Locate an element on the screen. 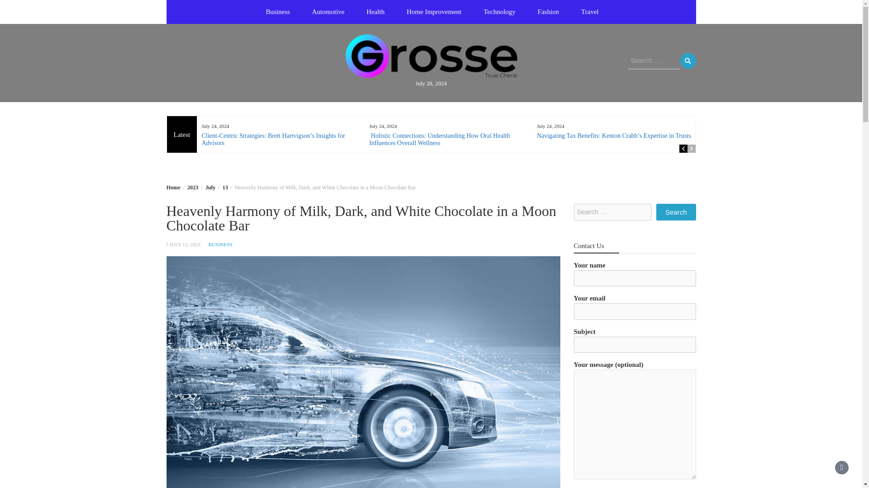  Automotive is located at coordinates (328, 12).